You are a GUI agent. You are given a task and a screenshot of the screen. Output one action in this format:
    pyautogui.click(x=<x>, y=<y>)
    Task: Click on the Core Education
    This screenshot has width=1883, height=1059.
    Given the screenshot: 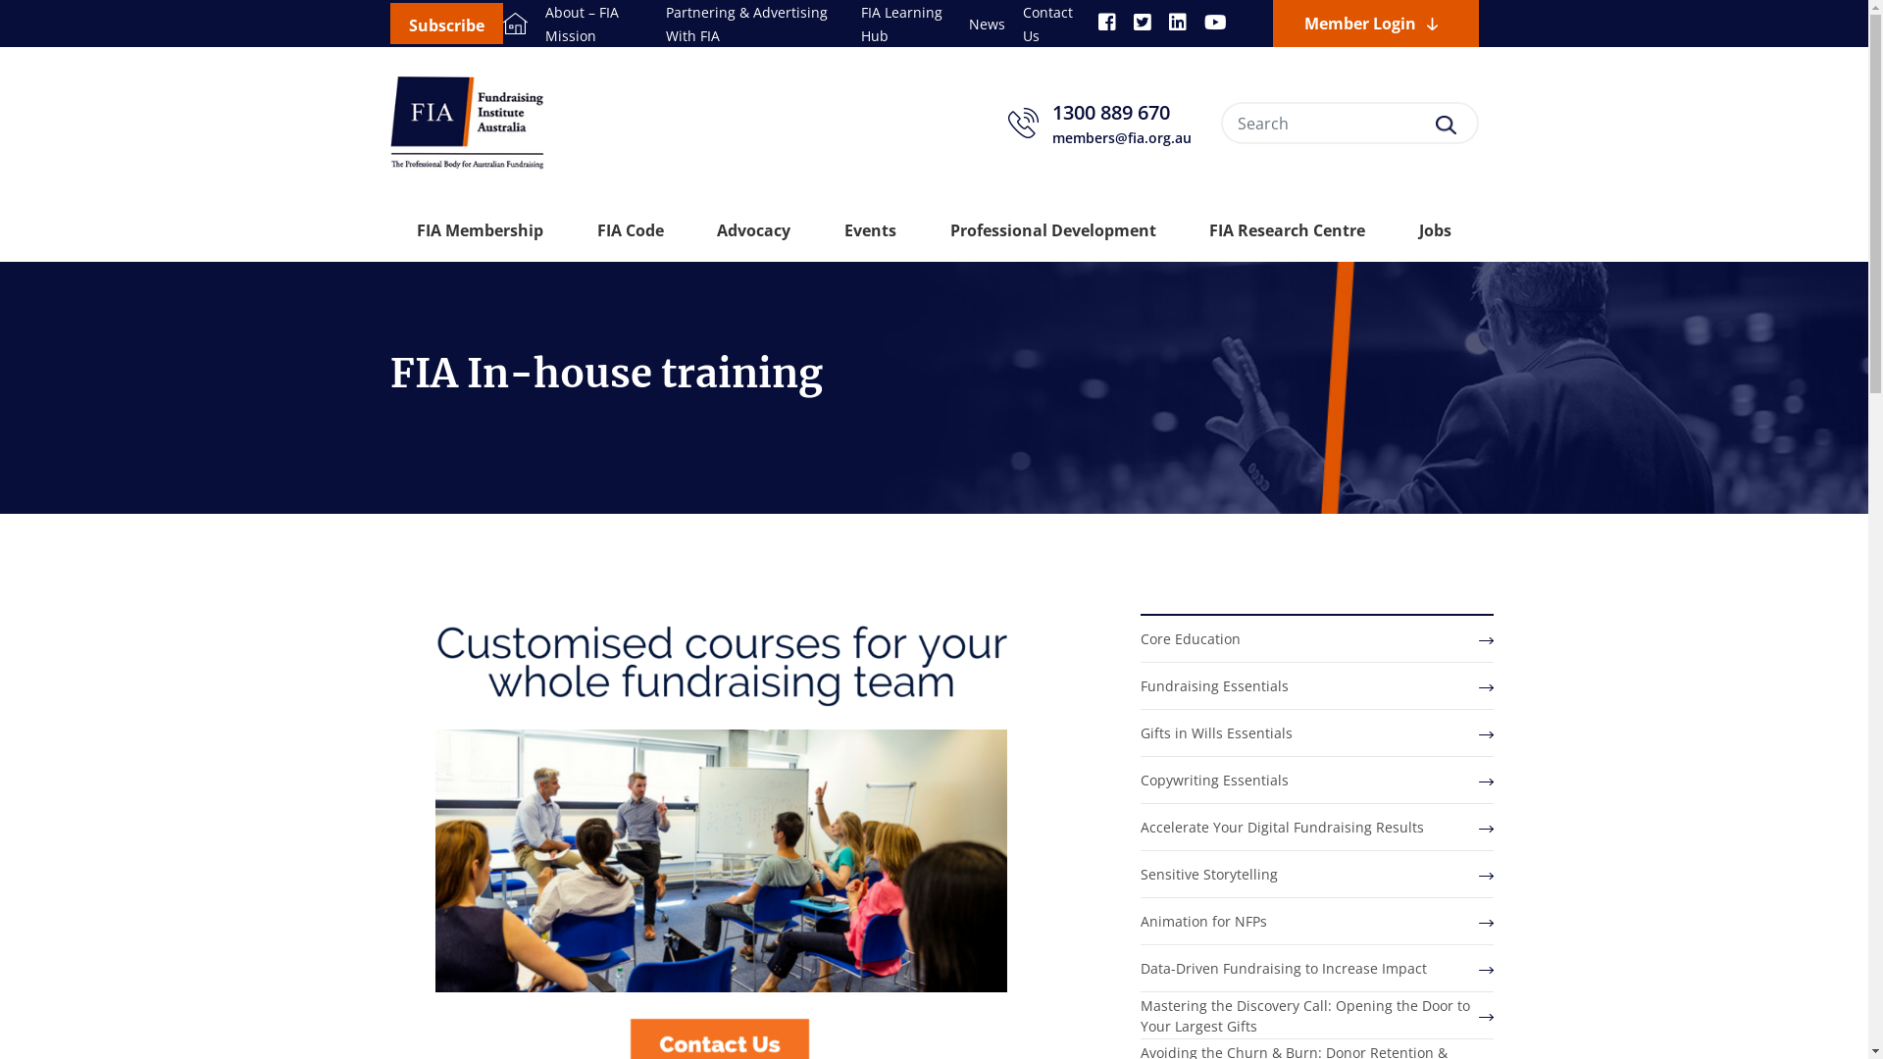 What is the action you would take?
    pyautogui.click(x=1316, y=639)
    